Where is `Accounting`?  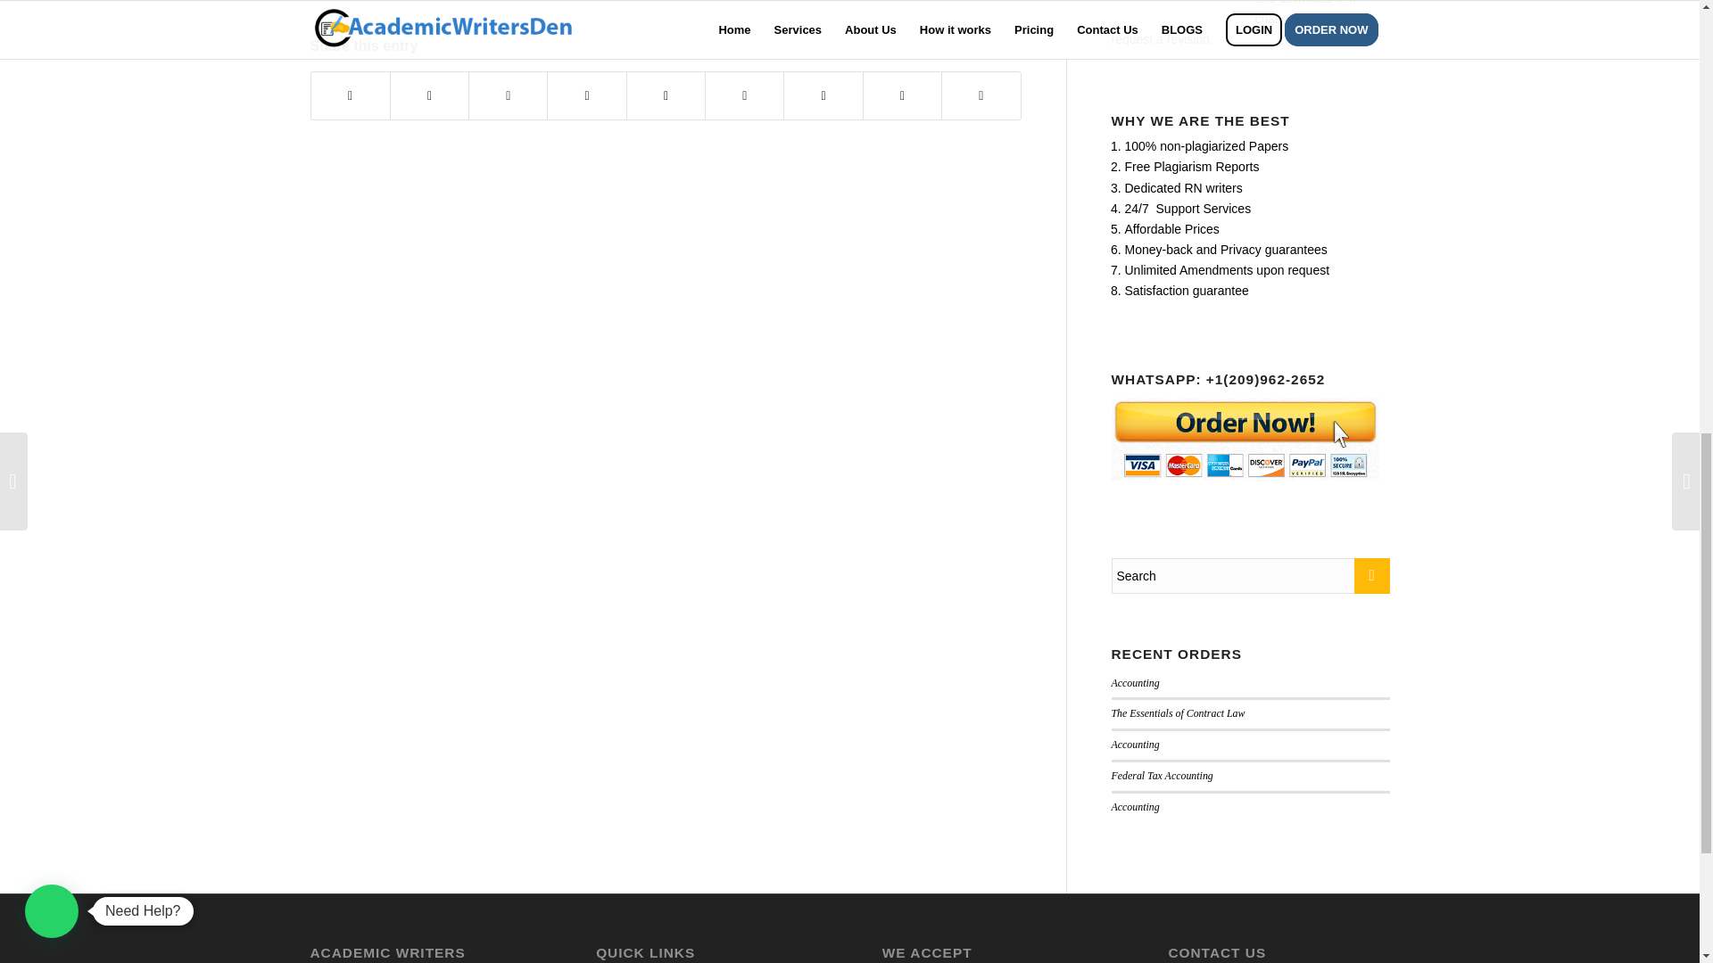 Accounting is located at coordinates (1135, 806).